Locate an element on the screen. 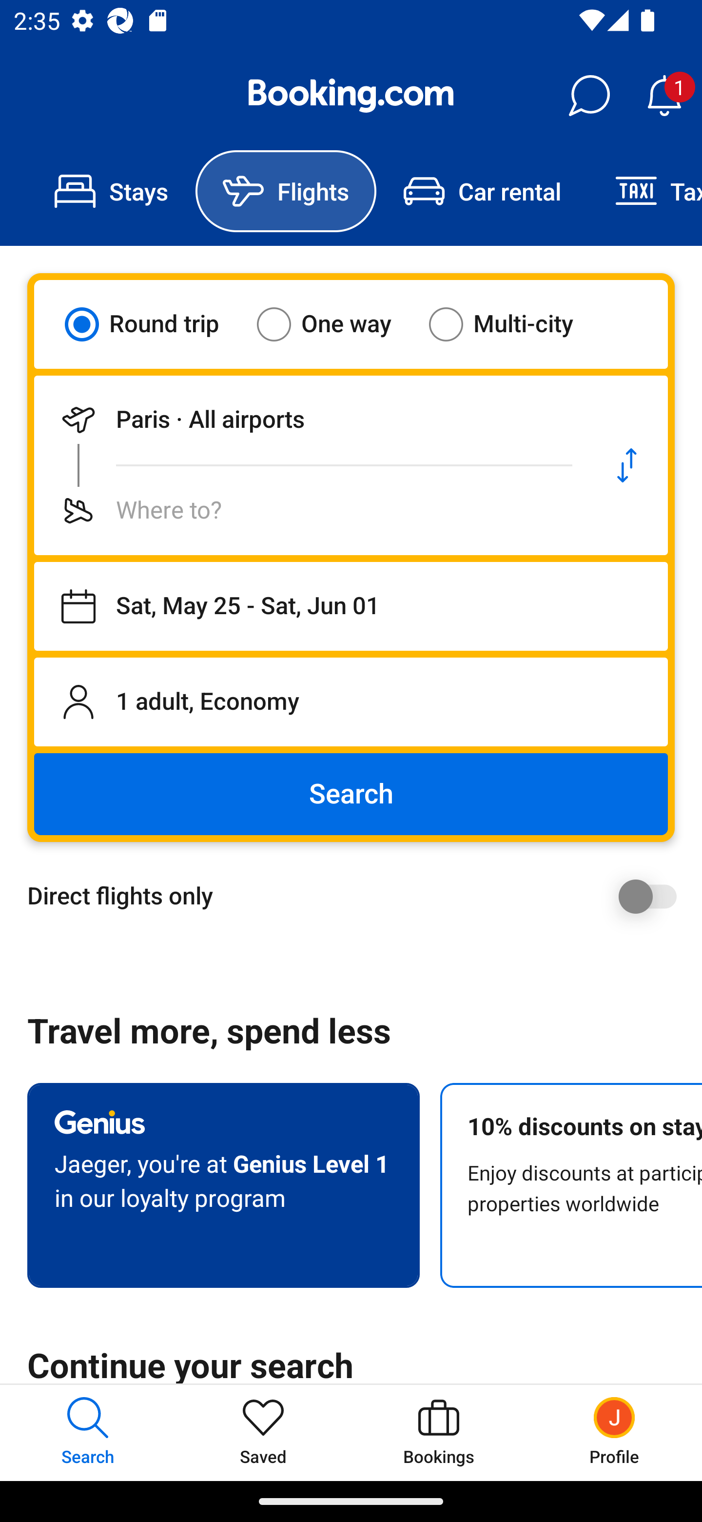 The image size is (702, 1522). Notifications is located at coordinates (664, 96).